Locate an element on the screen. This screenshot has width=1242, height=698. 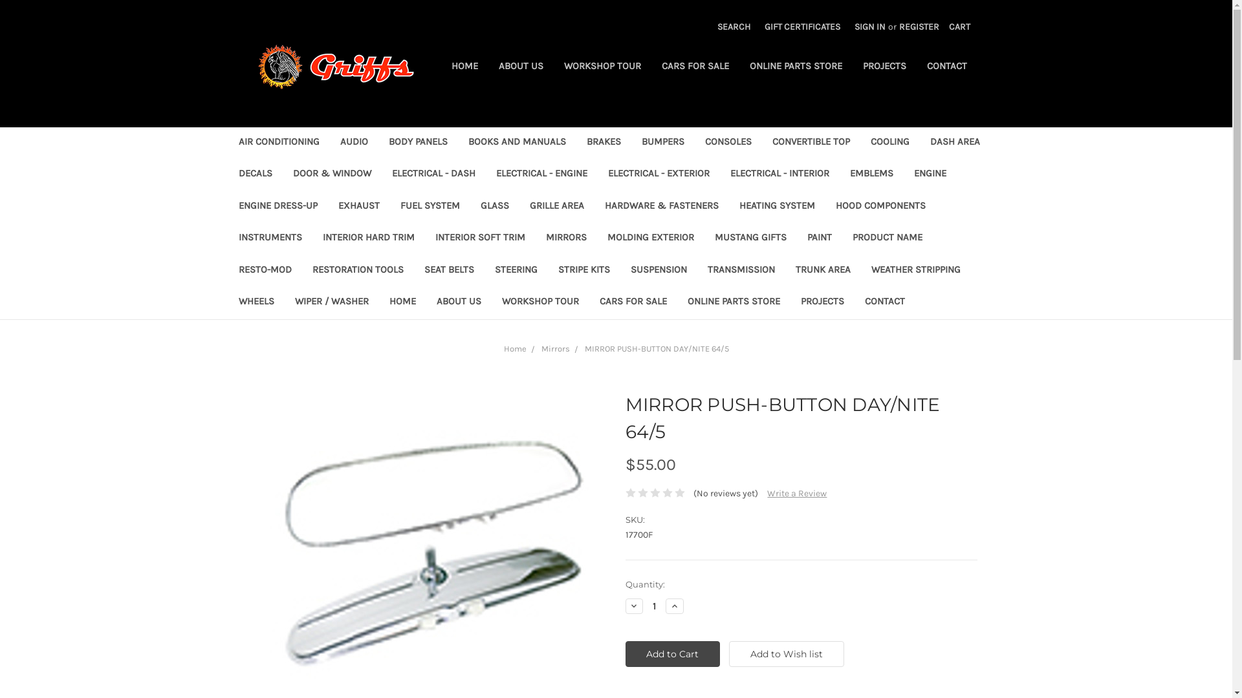
MIRROR PUSH-BUTTON DAY/NITE 64/5 is located at coordinates (431, 539).